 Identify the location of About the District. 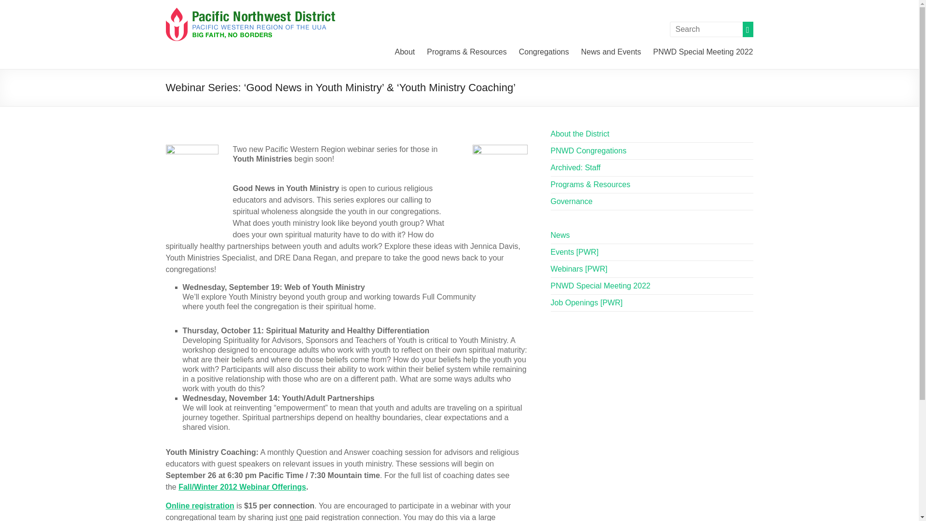
(580, 134).